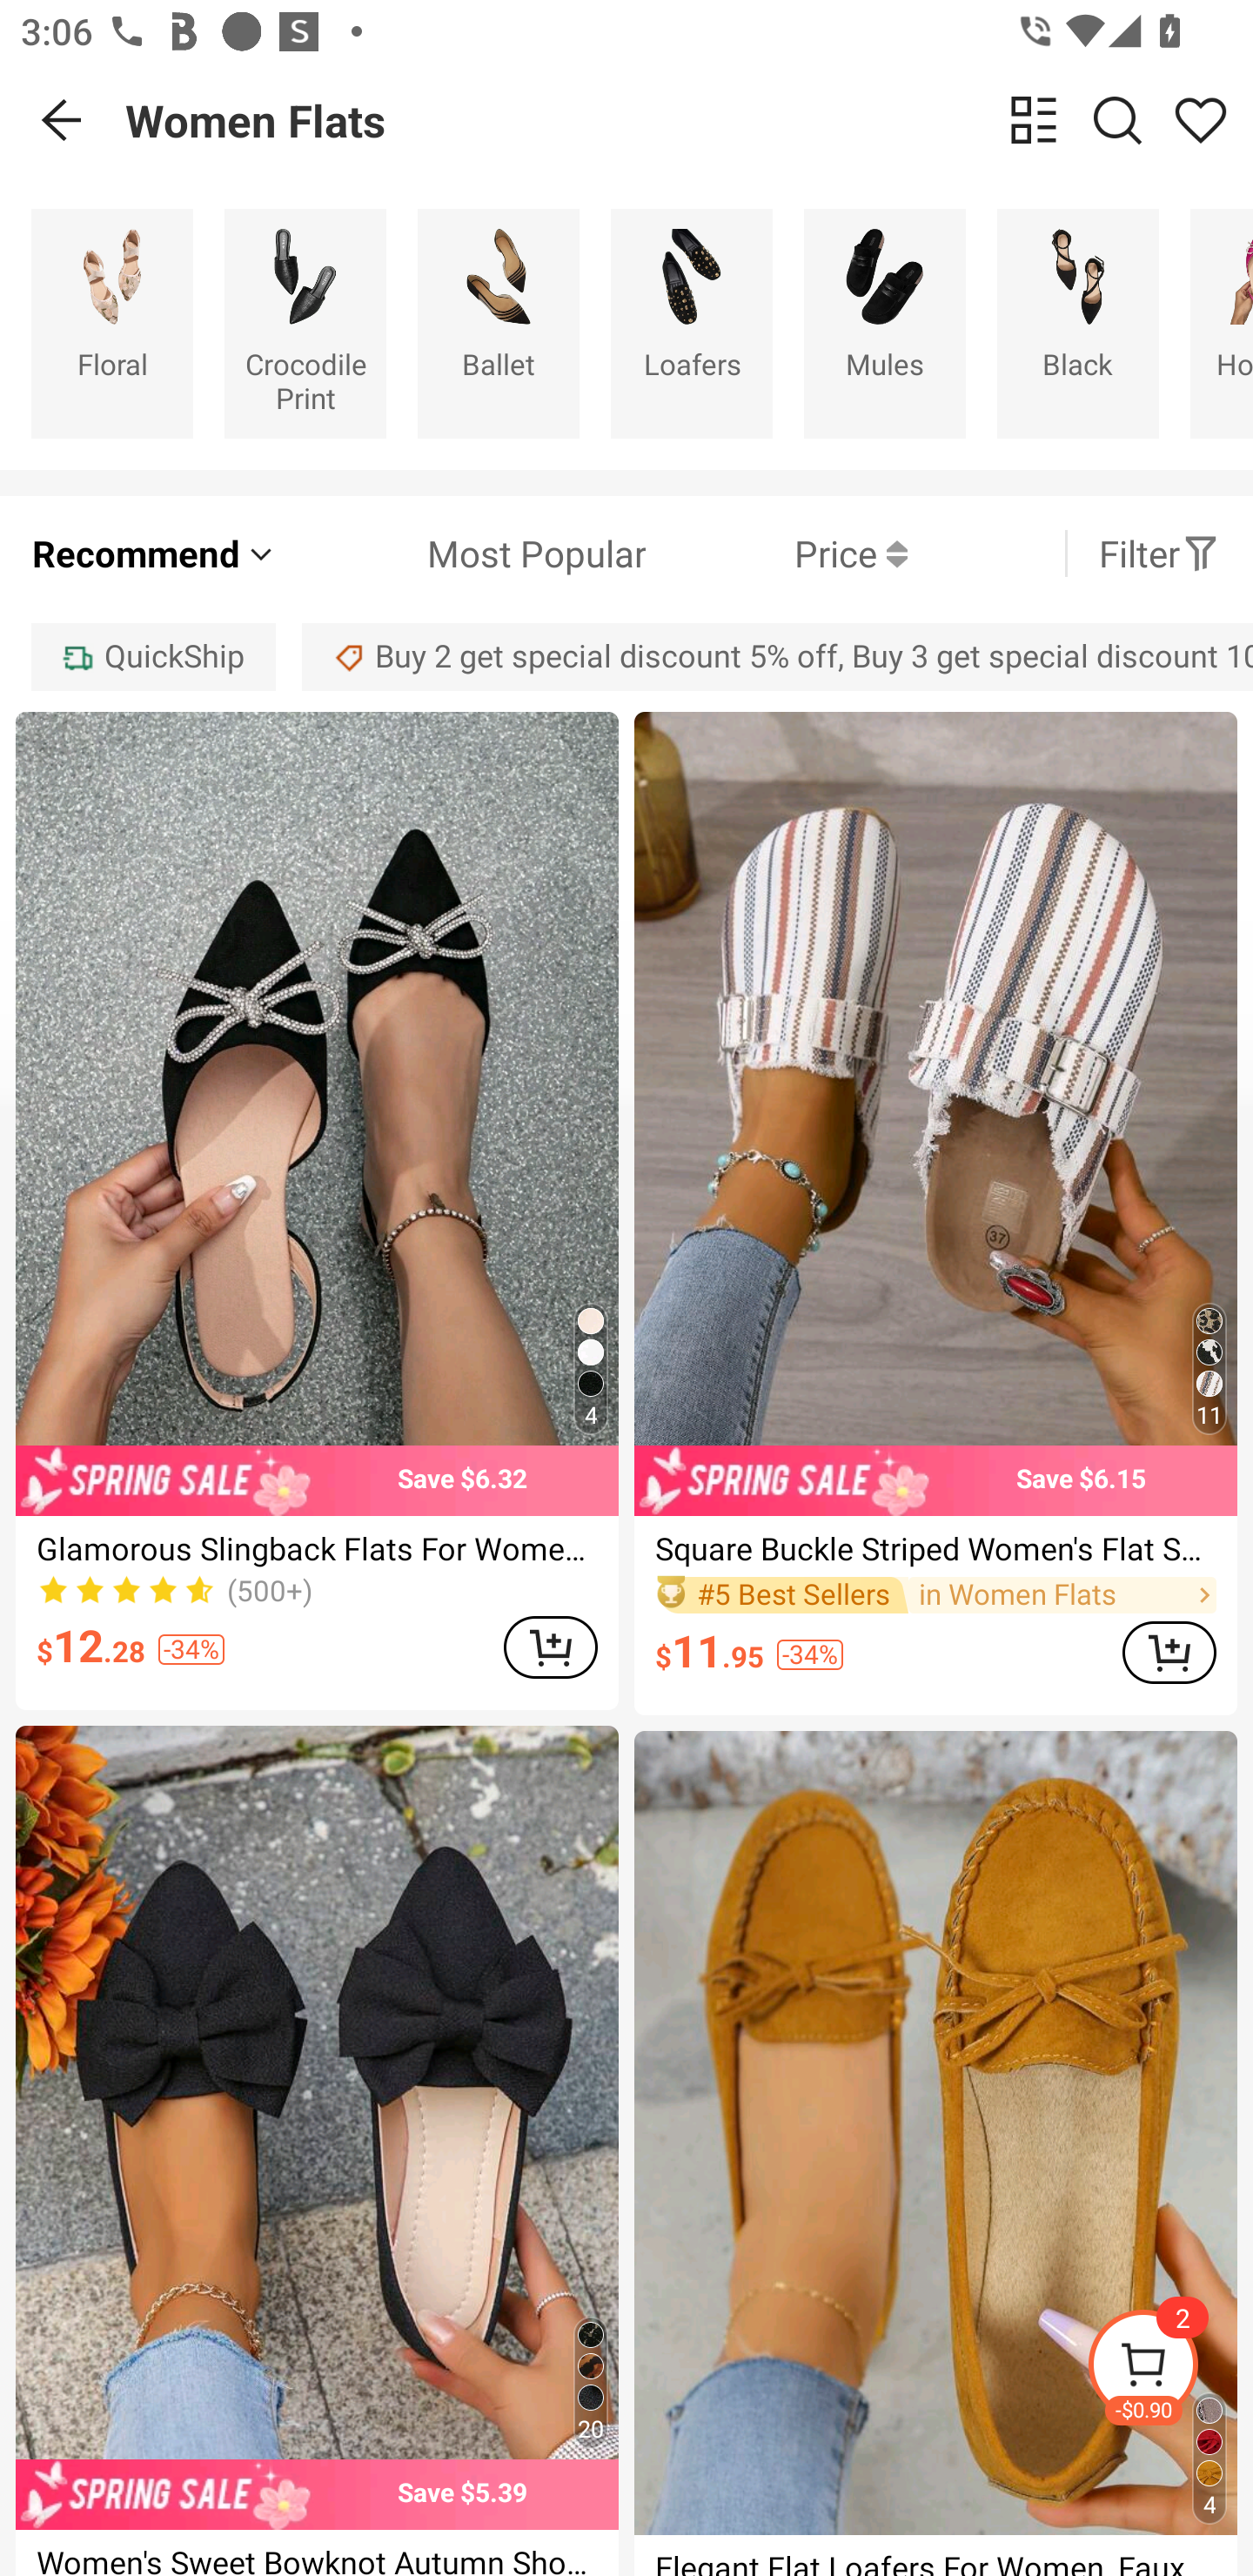  What do you see at coordinates (1201, 119) in the screenshot?
I see `Share` at bounding box center [1201, 119].